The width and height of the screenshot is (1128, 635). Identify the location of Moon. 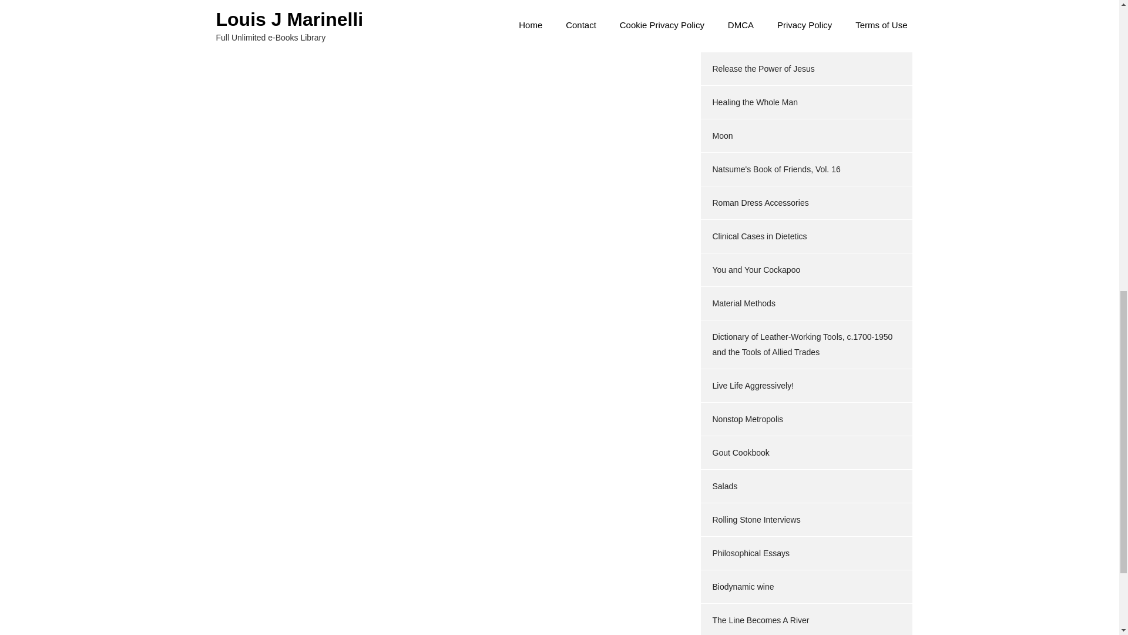
(721, 135).